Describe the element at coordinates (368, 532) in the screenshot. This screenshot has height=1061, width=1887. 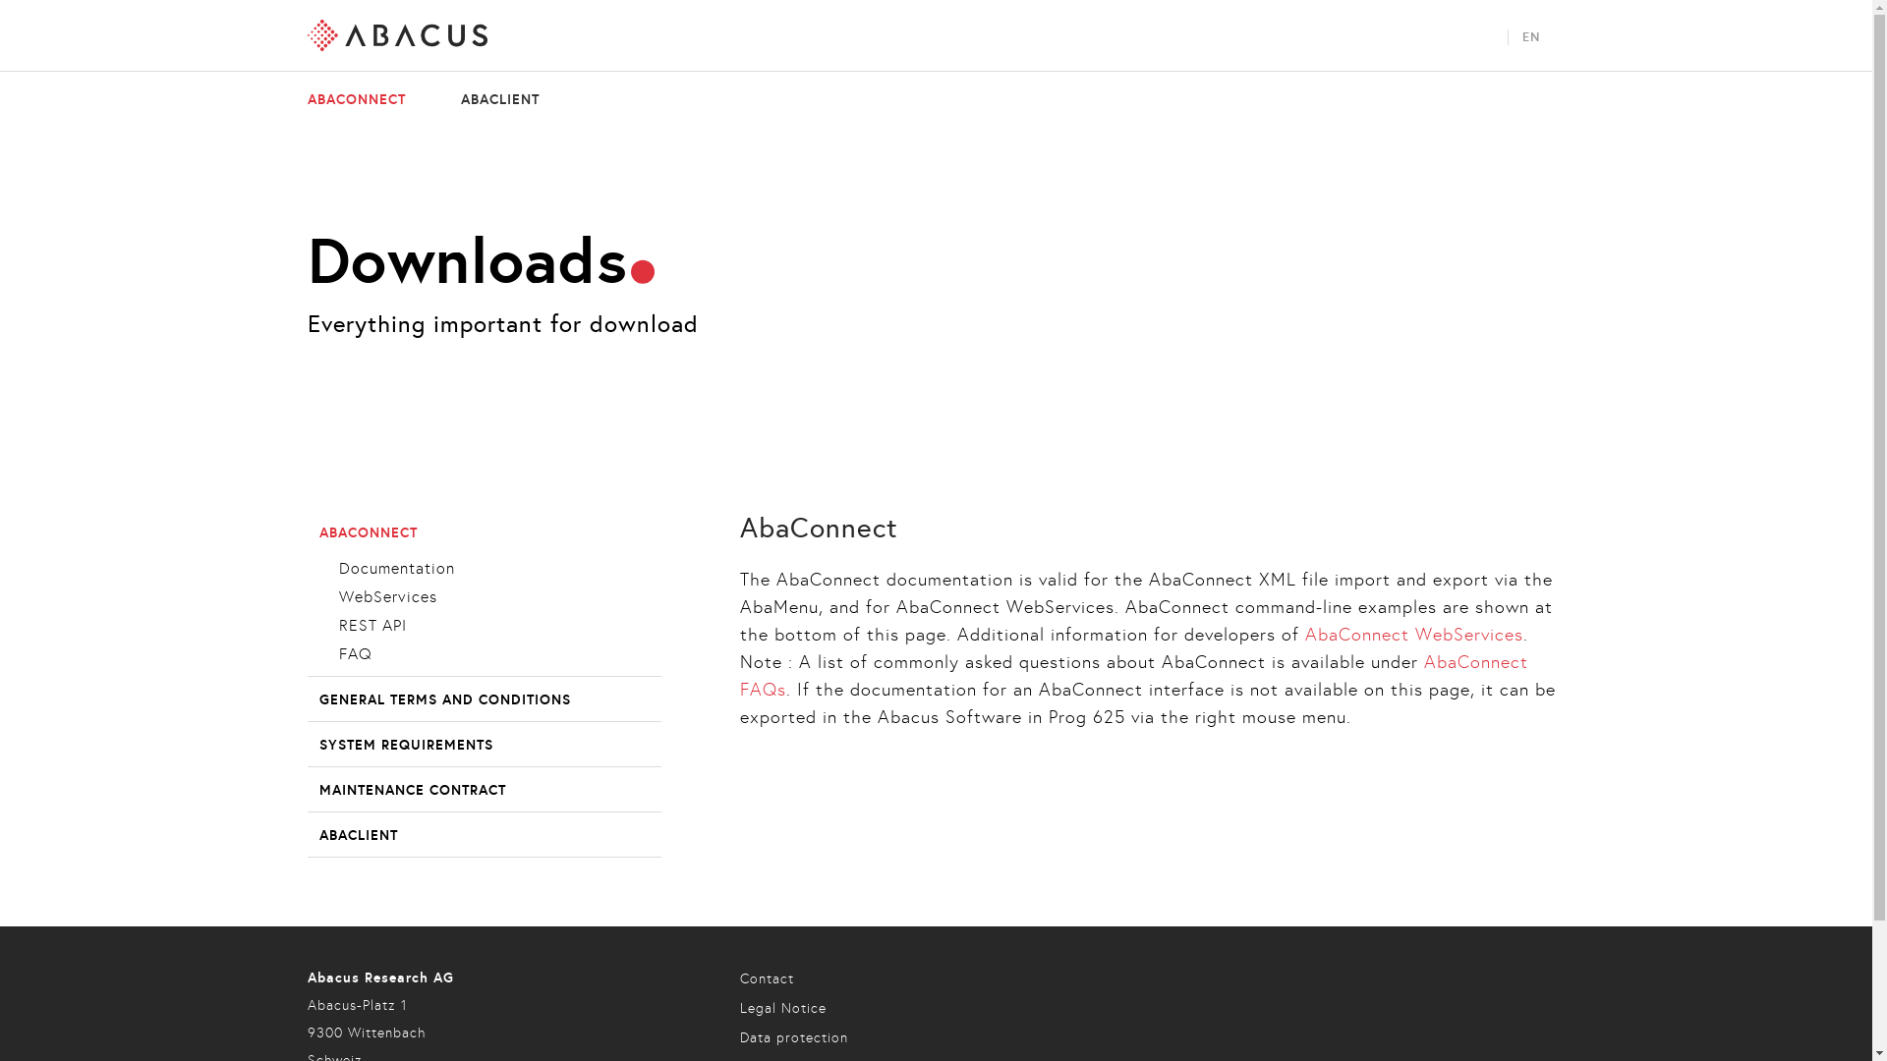
I see `ABACONNECT` at that location.